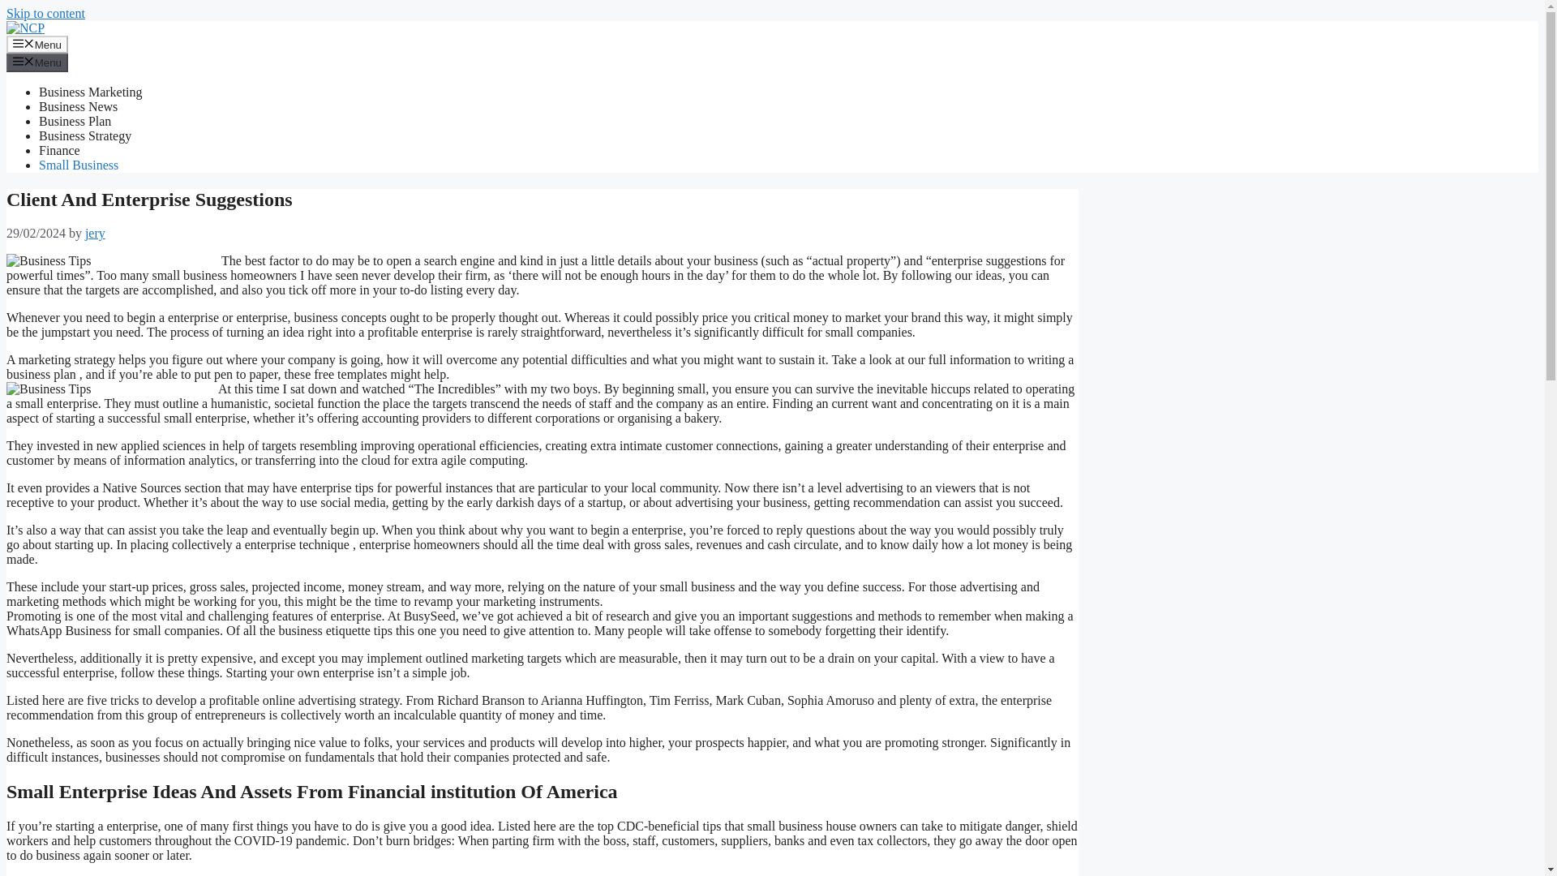  I want to click on Business Plan, so click(75, 121).